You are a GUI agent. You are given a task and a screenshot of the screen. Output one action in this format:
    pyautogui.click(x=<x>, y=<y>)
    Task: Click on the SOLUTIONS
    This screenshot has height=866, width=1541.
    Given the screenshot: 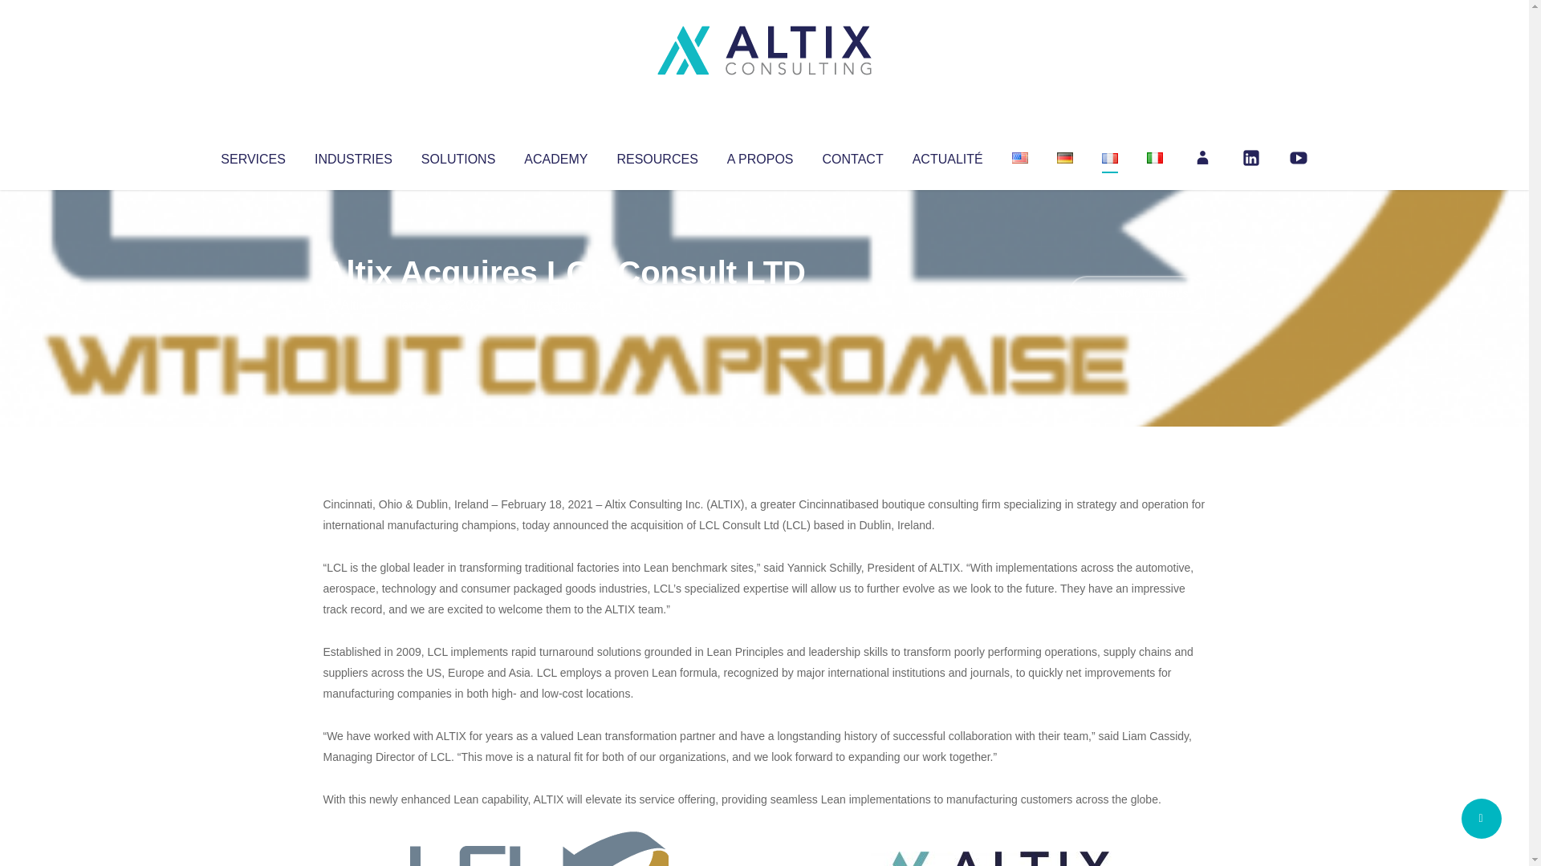 What is the action you would take?
    pyautogui.click(x=457, y=156)
    